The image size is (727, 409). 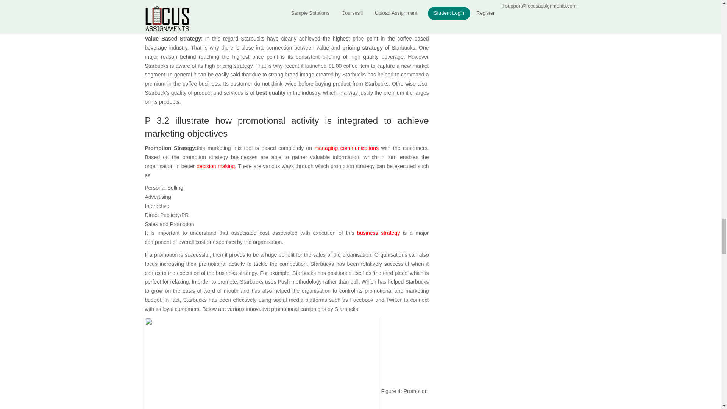 I want to click on managing communications, so click(x=347, y=148).